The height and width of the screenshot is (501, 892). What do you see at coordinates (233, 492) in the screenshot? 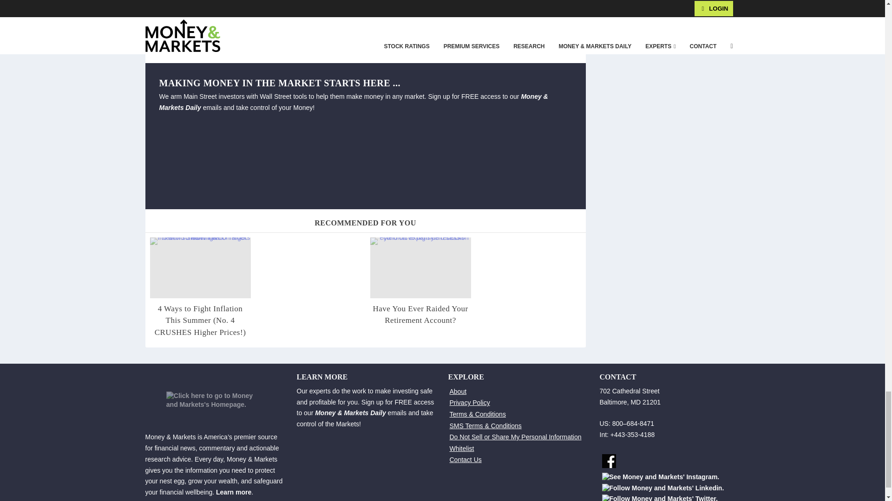
I see `Learn more` at bounding box center [233, 492].